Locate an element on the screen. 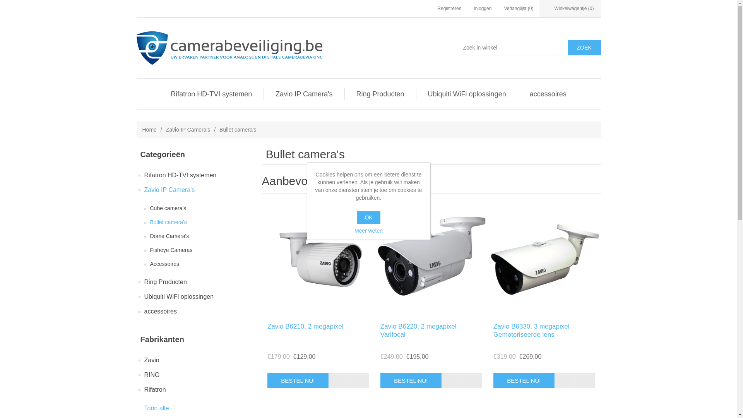 This screenshot has height=418, width=743. Toevoegen aan productvergelijking is located at coordinates (339, 380).